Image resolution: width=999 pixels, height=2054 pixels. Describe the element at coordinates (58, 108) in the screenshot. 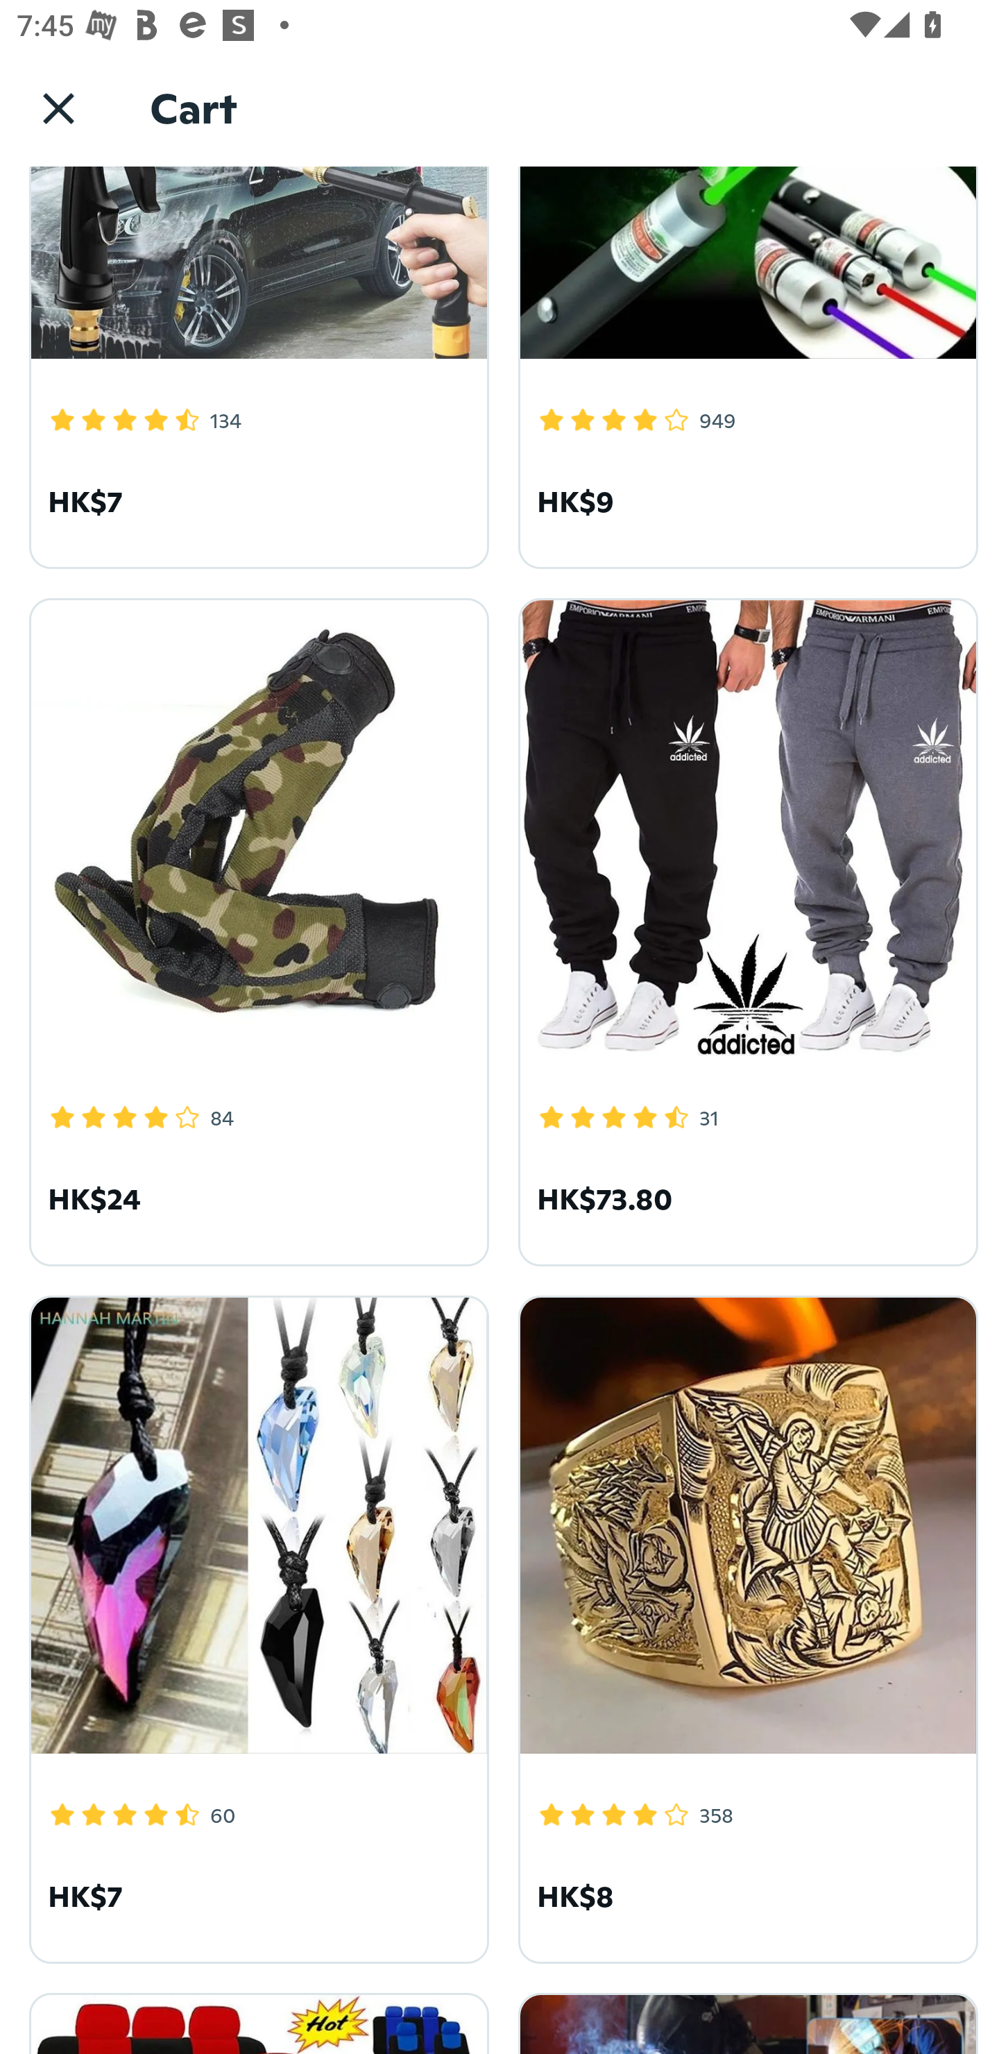

I see `Navigate up` at that location.